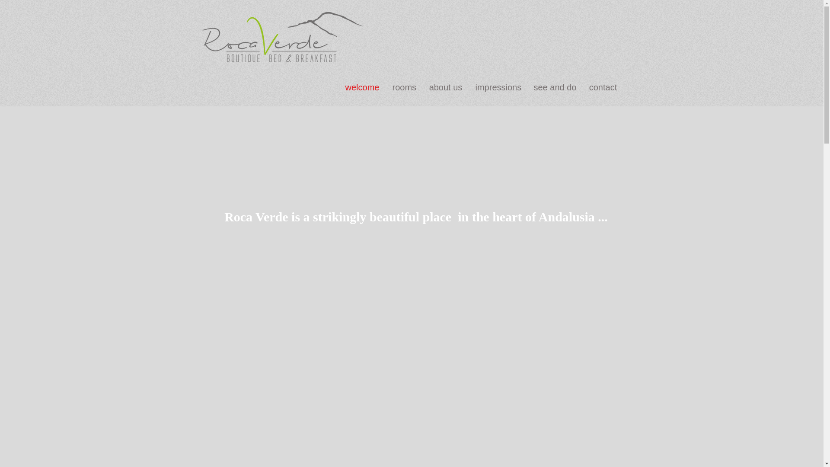 This screenshot has width=830, height=467. What do you see at coordinates (404, 87) in the screenshot?
I see `rooms` at bounding box center [404, 87].